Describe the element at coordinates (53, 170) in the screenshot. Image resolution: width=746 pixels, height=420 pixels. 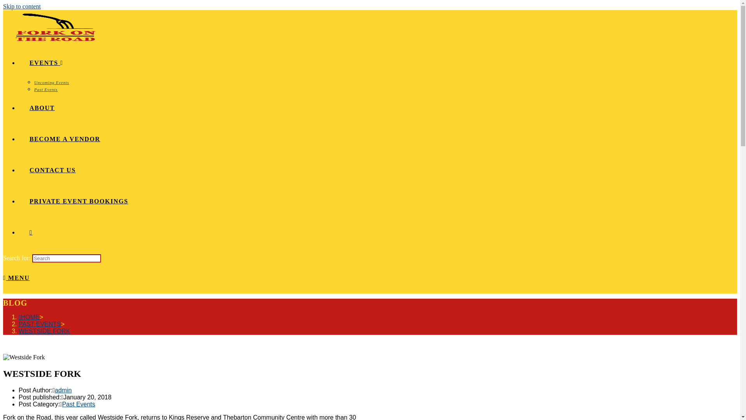
I see `CONTACT US` at that location.